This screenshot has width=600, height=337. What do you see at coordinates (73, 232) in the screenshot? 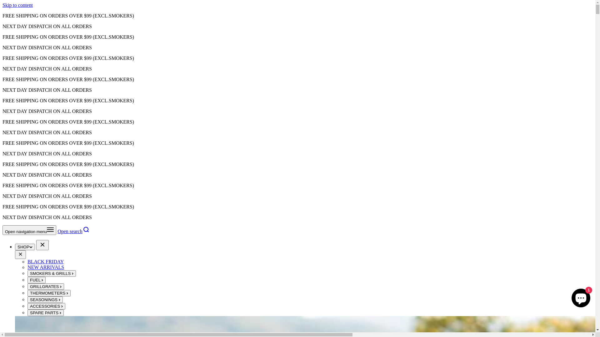
I see `Open search` at bounding box center [73, 232].